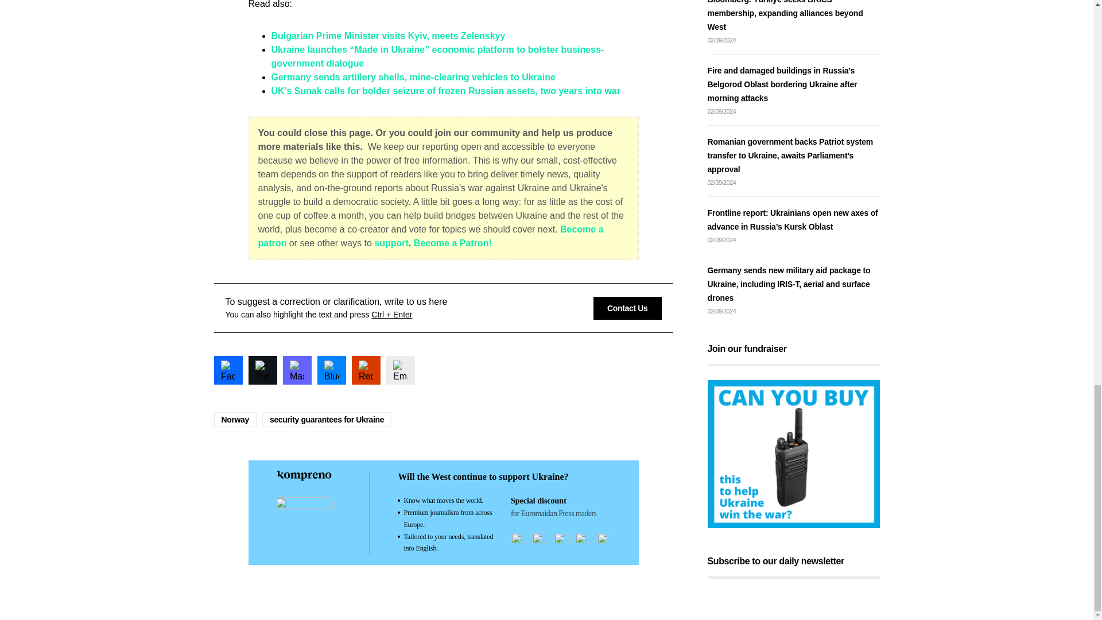 This screenshot has width=1102, height=620. What do you see at coordinates (296, 370) in the screenshot?
I see `Share to Mastodon` at bounding box center [296, 370].